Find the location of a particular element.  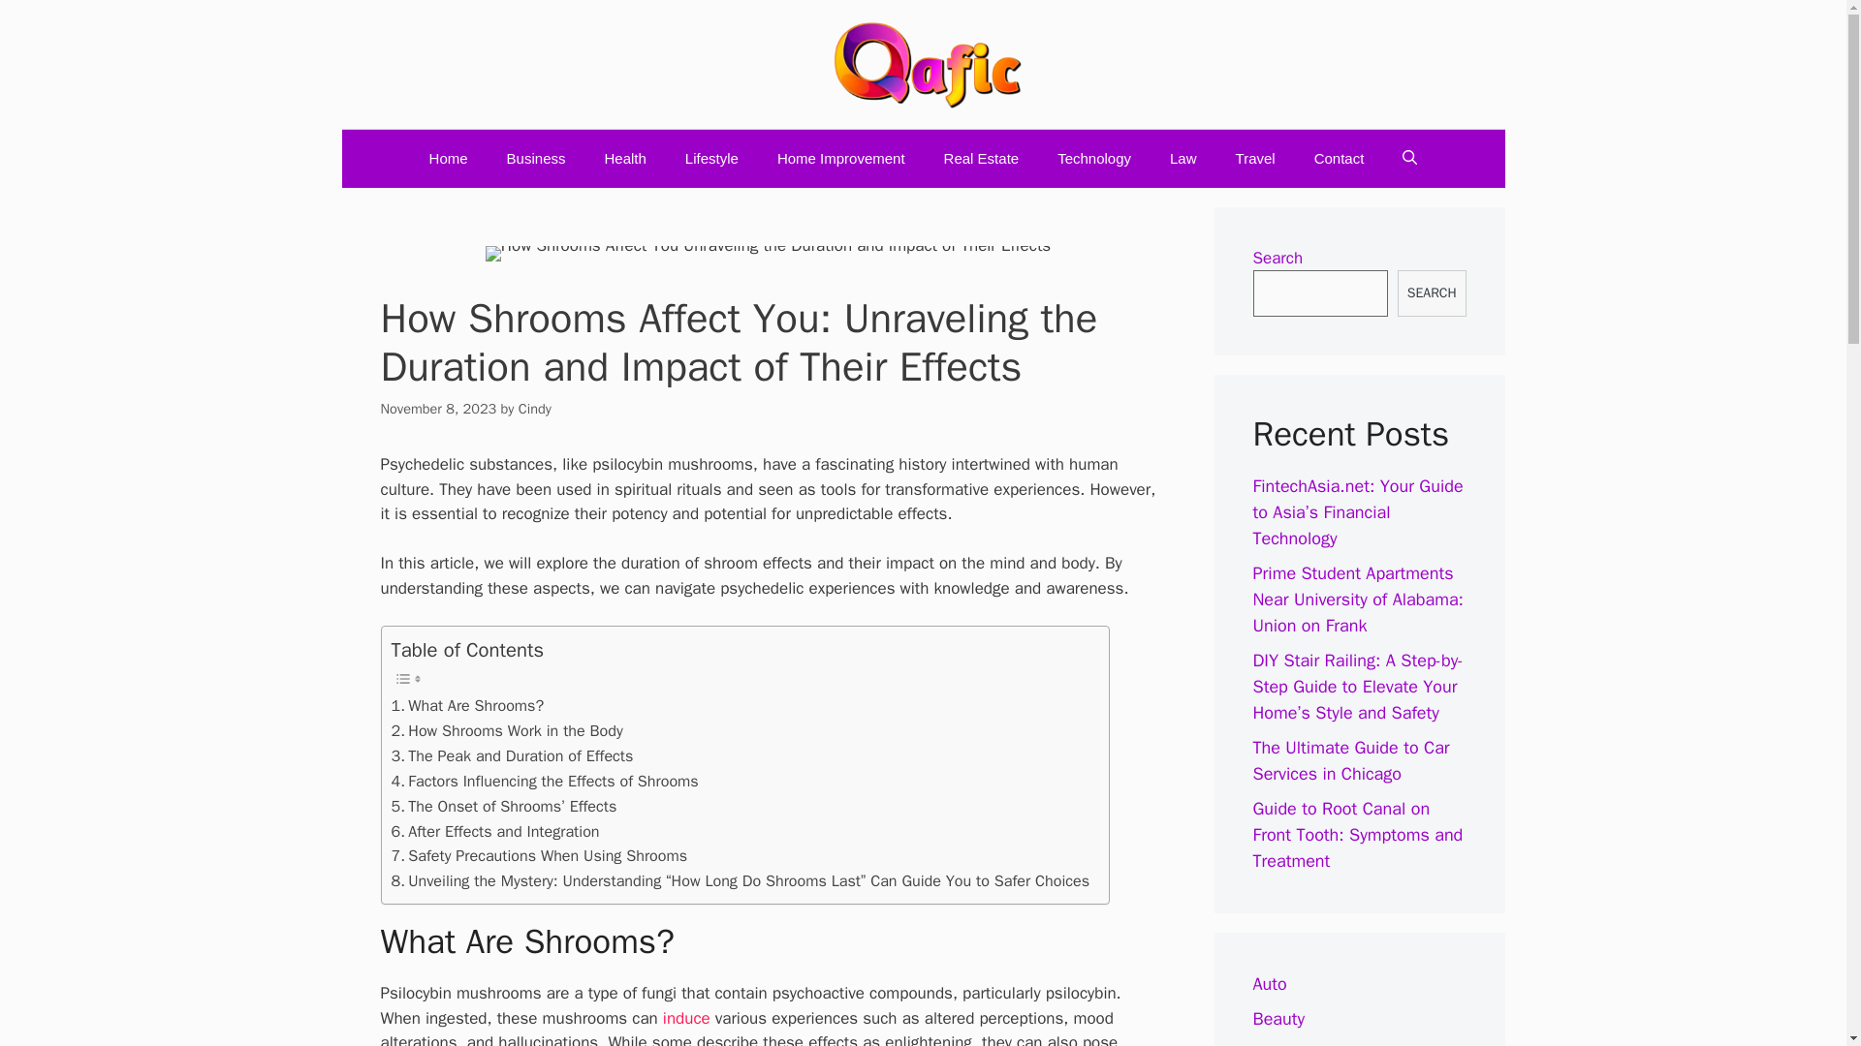

Beauty is located at coordinates (1277, 1019).